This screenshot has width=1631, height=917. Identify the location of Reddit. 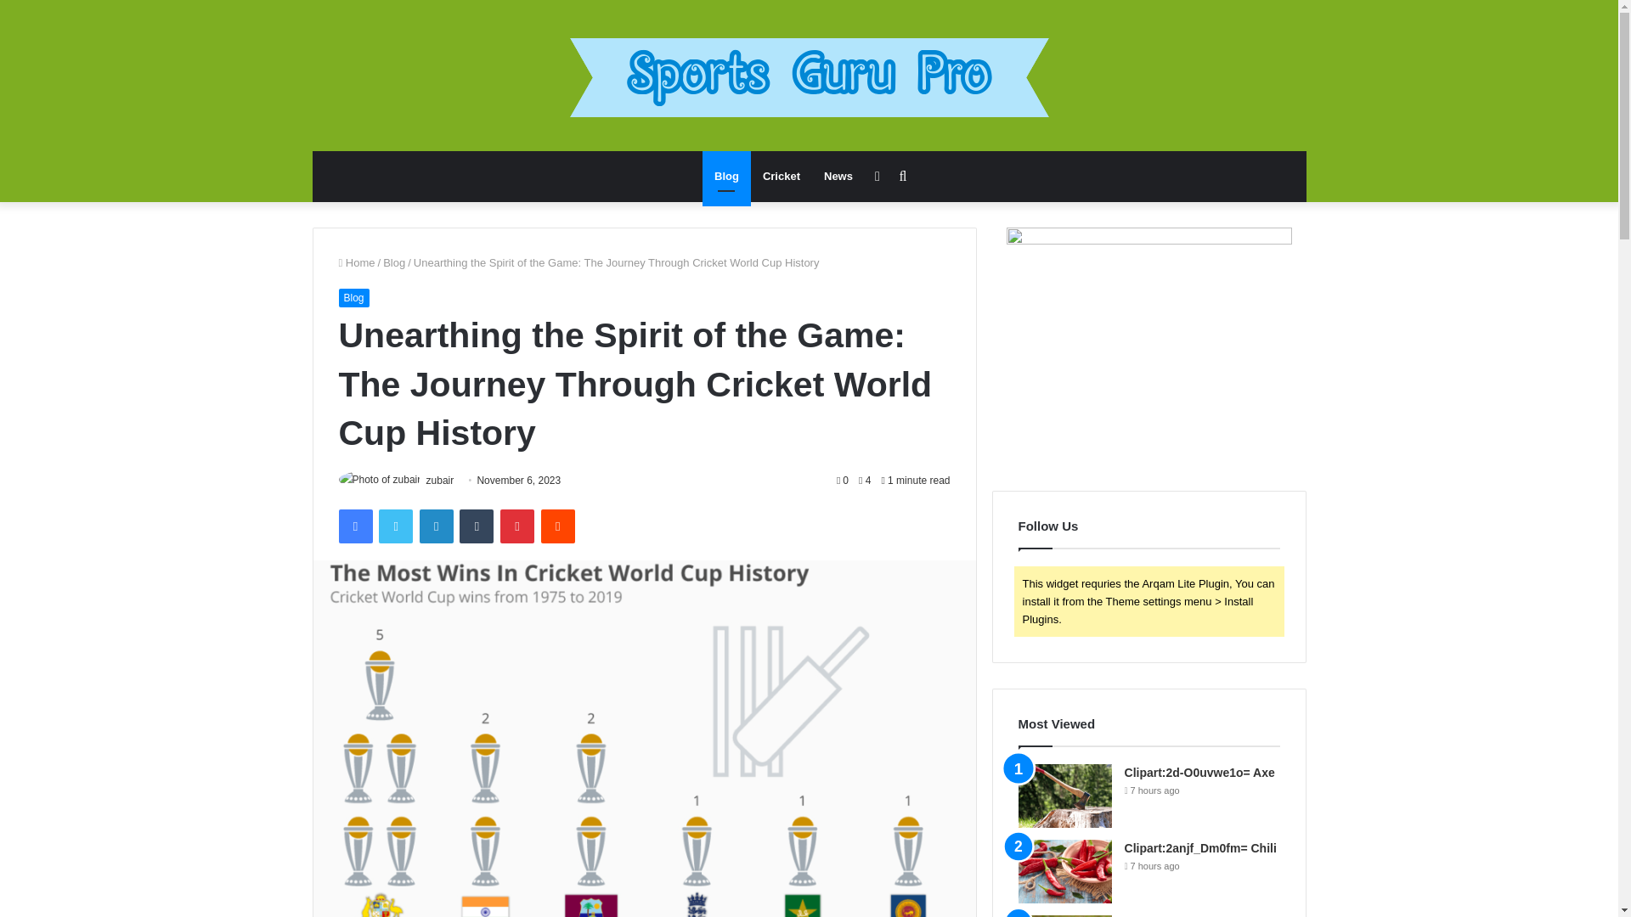
(558, 526).